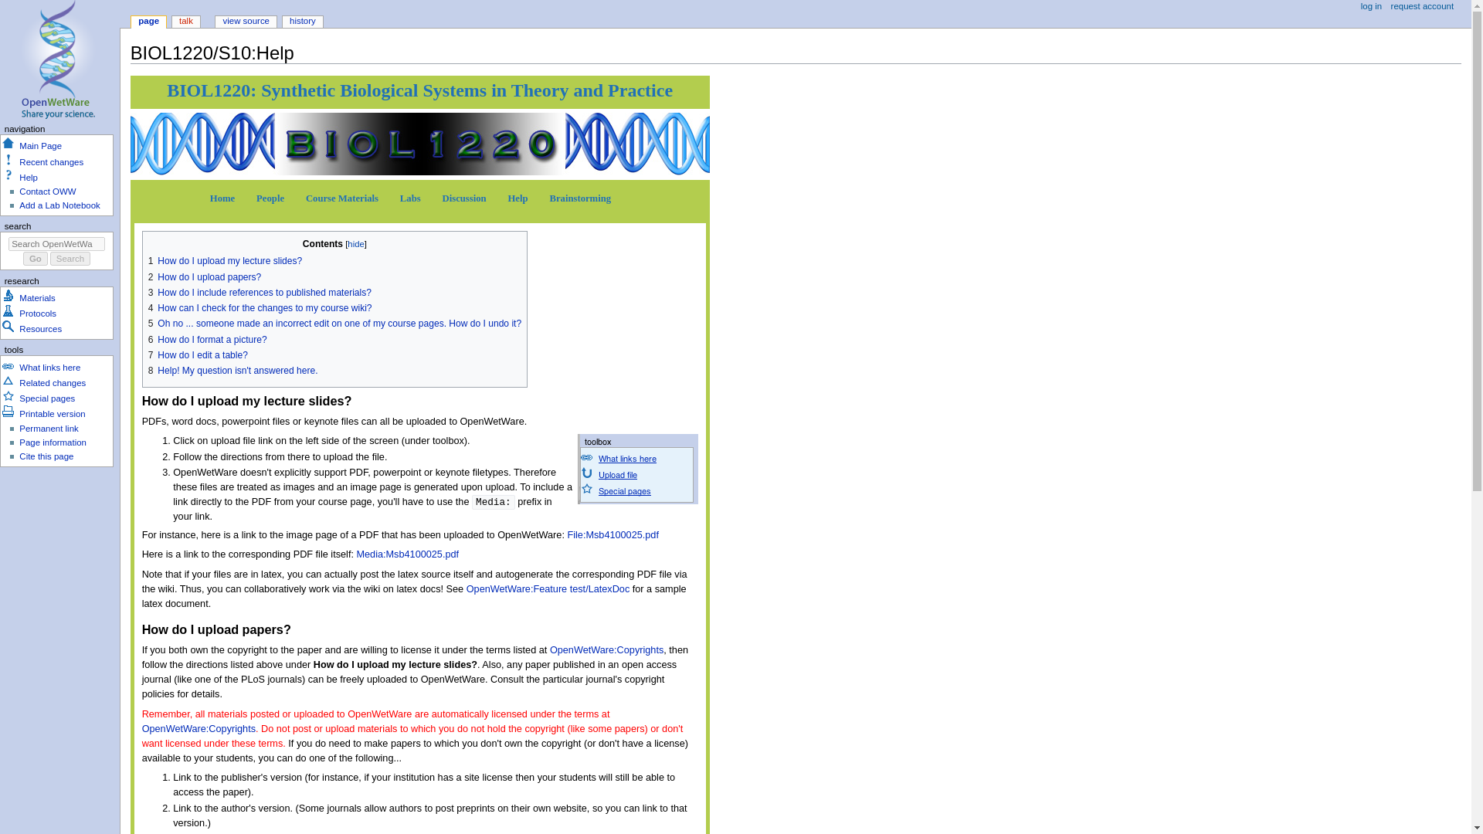 This screenshot has width=1483, height=834. What do you see at coordinates (36, 259) in the screenshot?
I see `Go` at bounding box center [36, 259].